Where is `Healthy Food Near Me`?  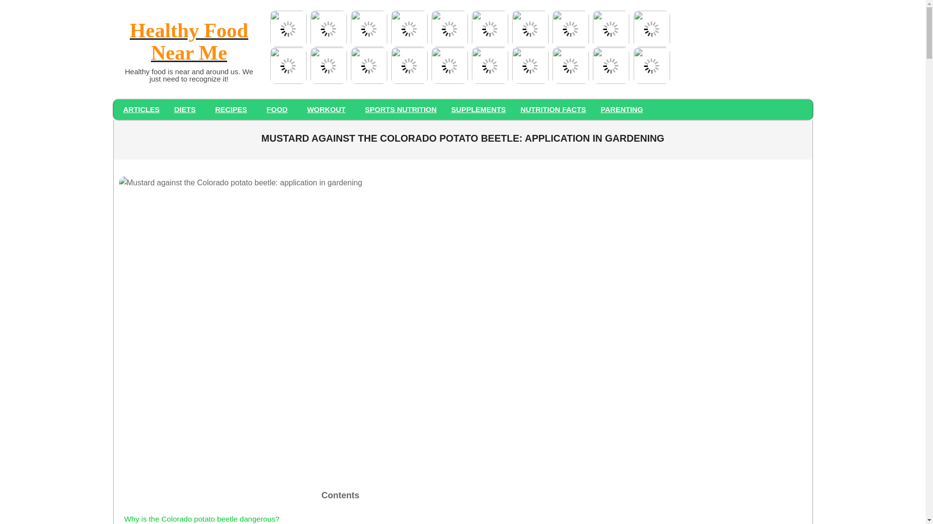 Healthy Food Near Me is located at coordinates (189, 43).